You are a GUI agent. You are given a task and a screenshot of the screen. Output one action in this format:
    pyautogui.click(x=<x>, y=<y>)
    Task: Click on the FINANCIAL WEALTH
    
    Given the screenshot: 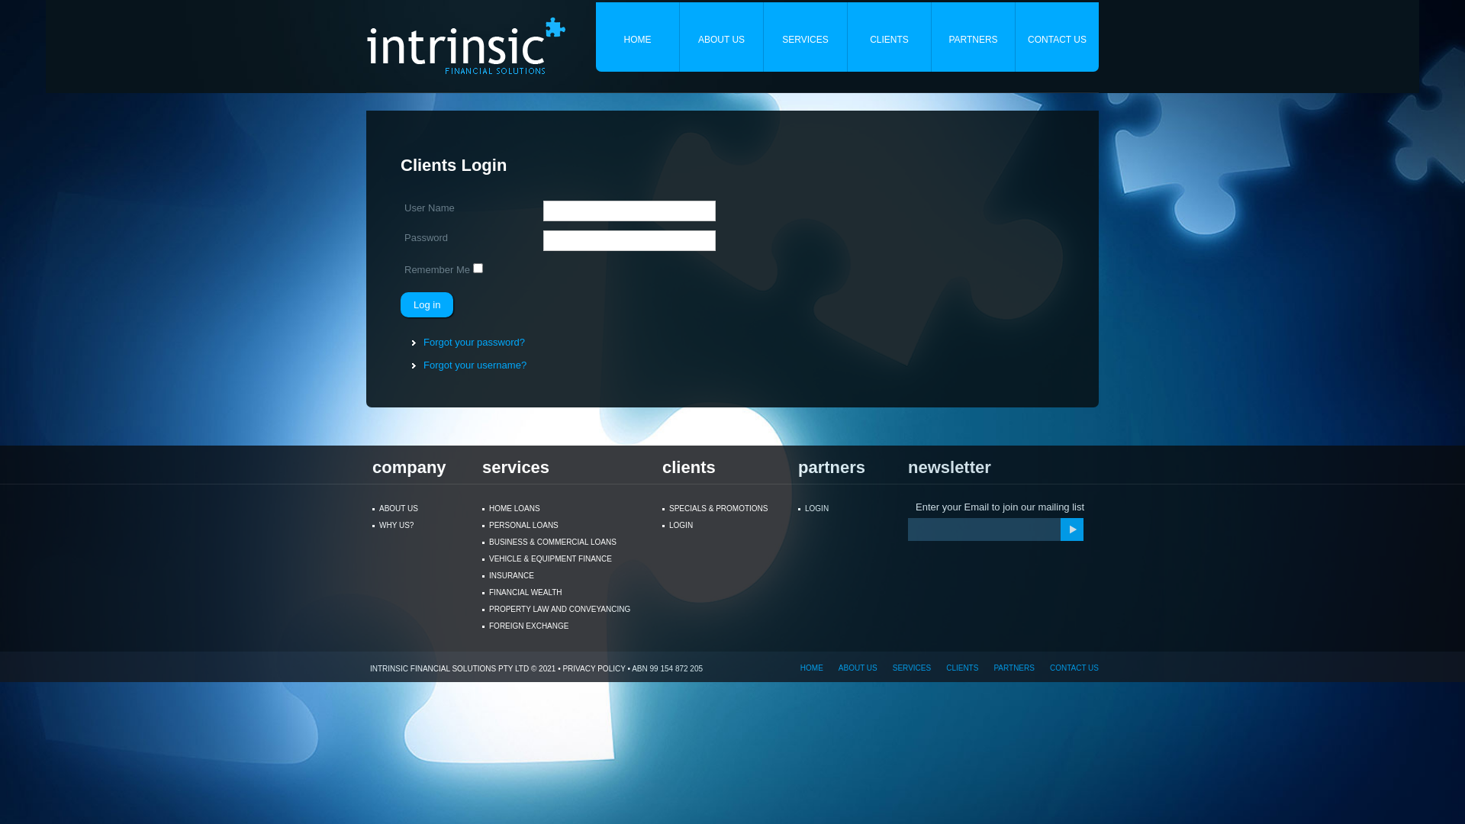 What is the action you would take?
    pyautogui.click(x=563, y=593)
    